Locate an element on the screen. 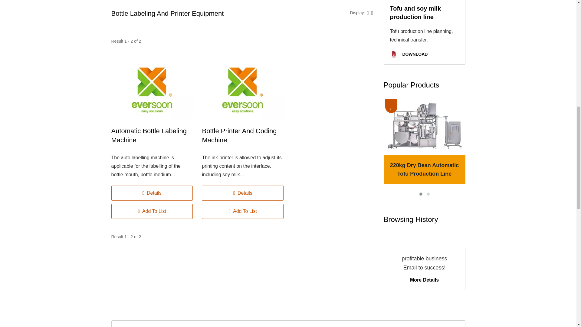 The height and width of the screenshot is (327, 581). Details is located at coordinates (242, 193).